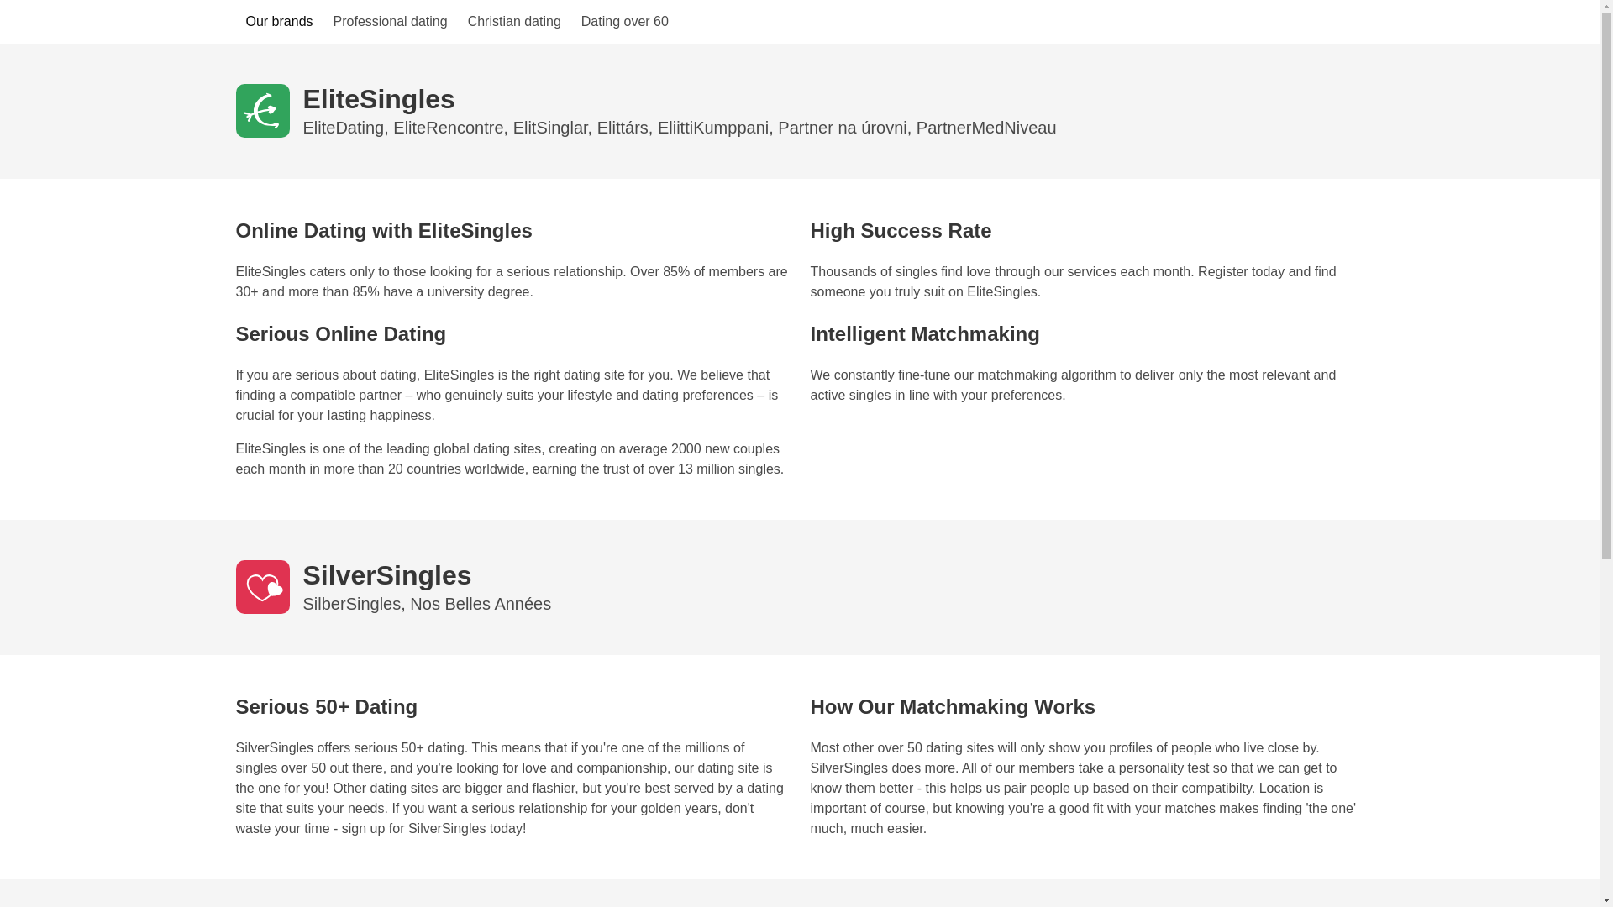 This screenshot has width=1613, height=907. I want to click on Dating over 60, so click(625, 22).